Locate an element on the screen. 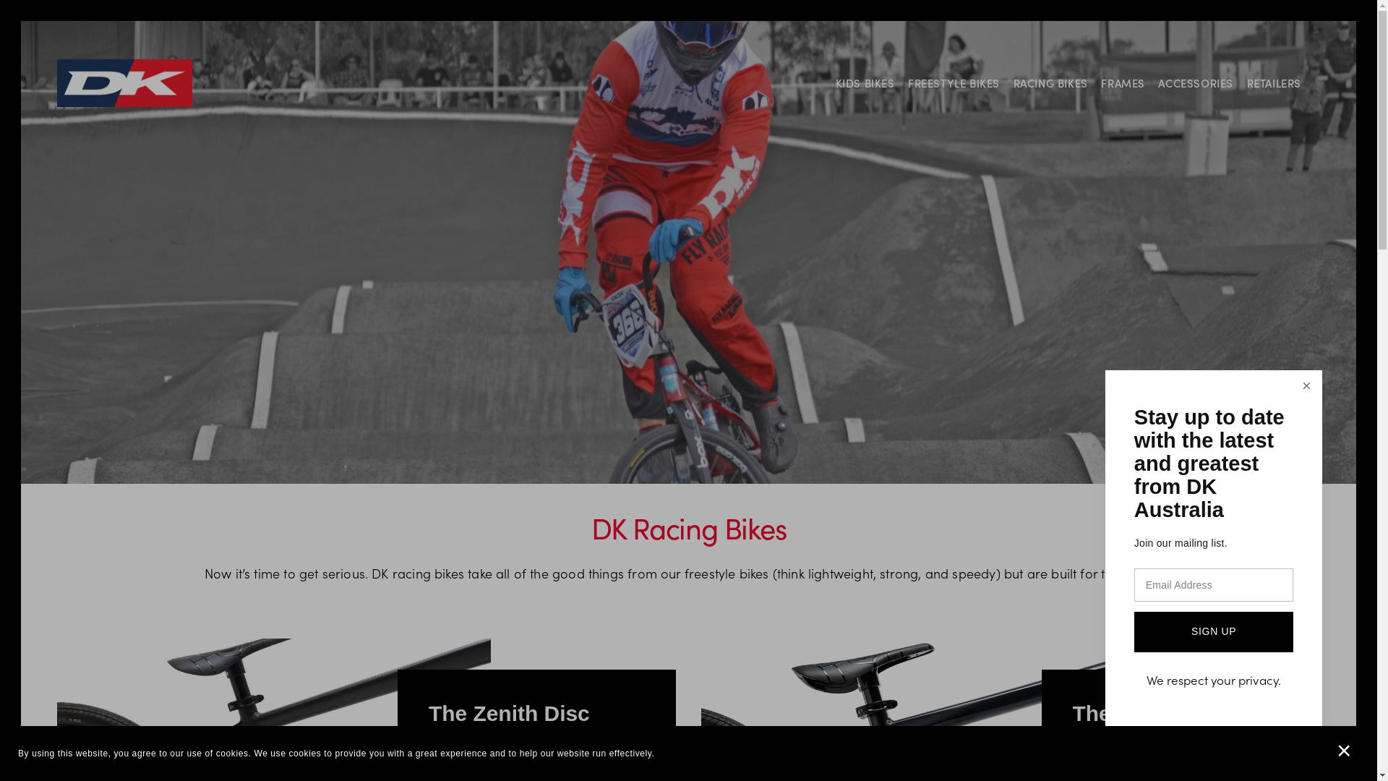 The width and height of the screenshot is (1388, 781). RACING BIKES is located at coordinates (1051, 82).